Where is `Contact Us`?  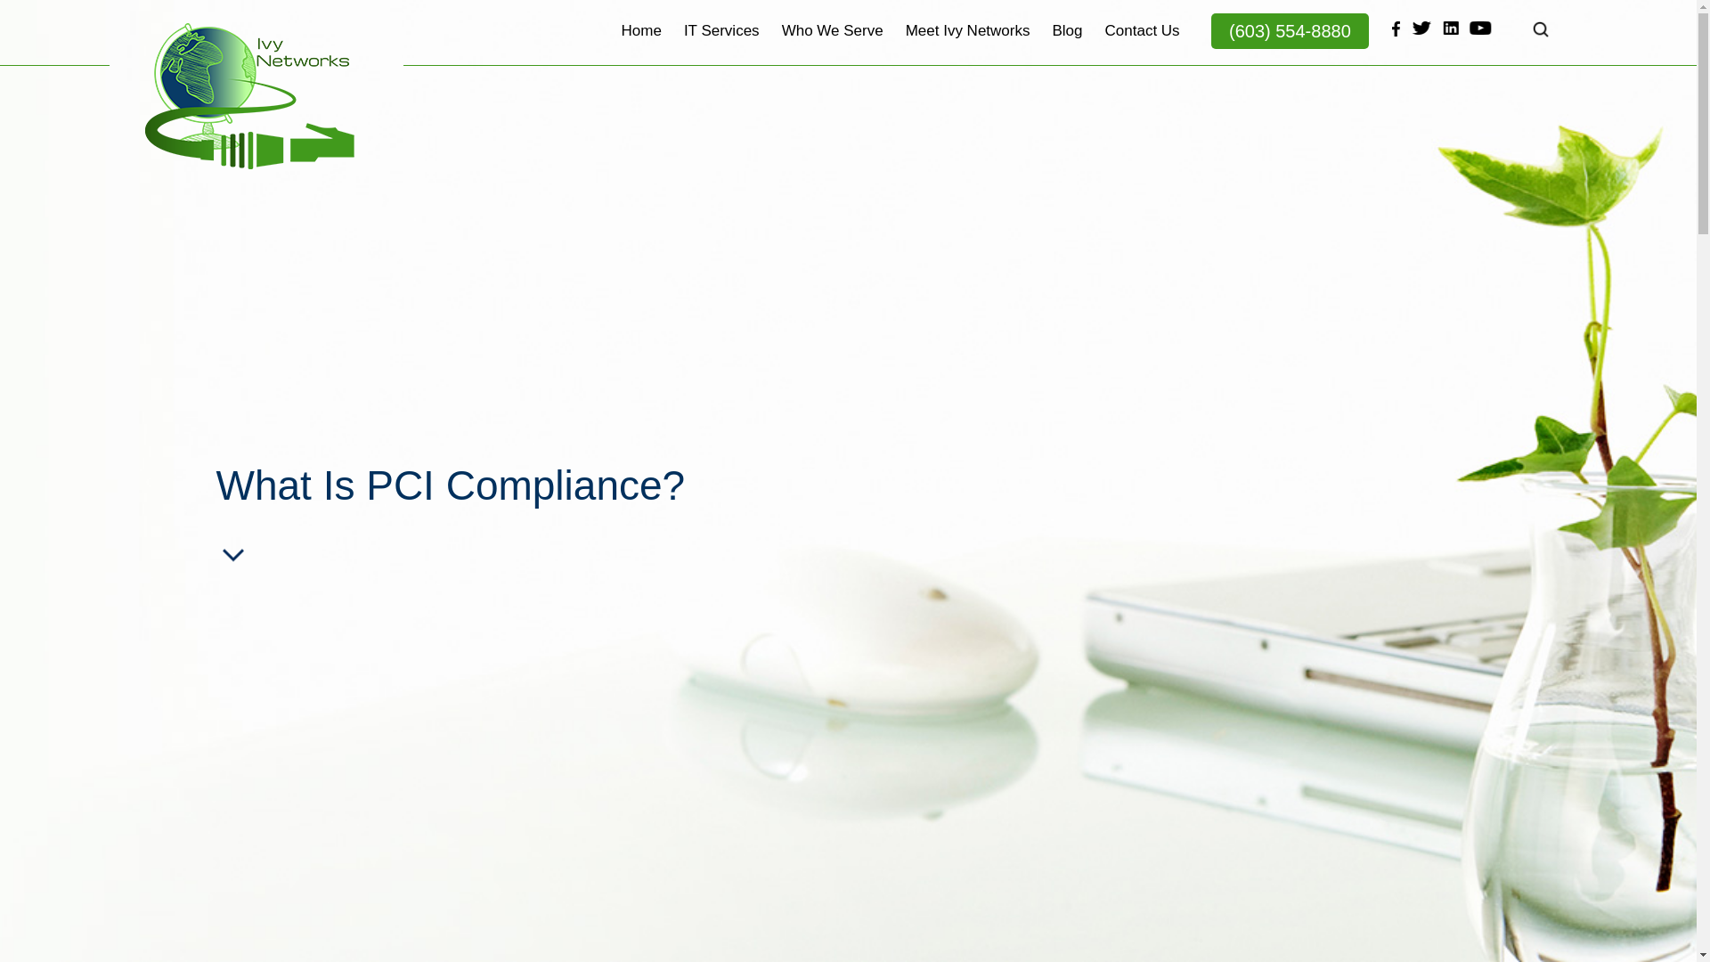
Contact Us is located at coordinates (1142, 44).